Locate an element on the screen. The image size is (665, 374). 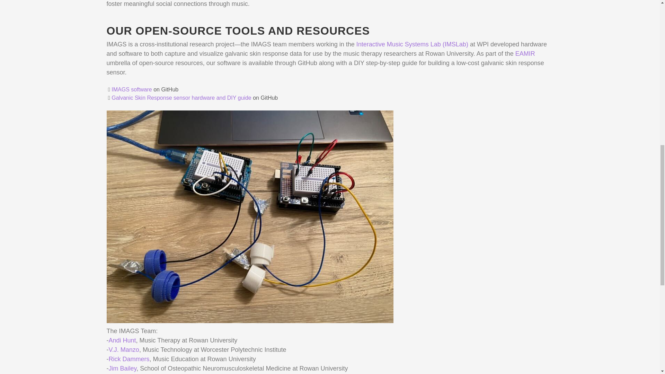
Andi Hunt is located at coordinates (123, 340).